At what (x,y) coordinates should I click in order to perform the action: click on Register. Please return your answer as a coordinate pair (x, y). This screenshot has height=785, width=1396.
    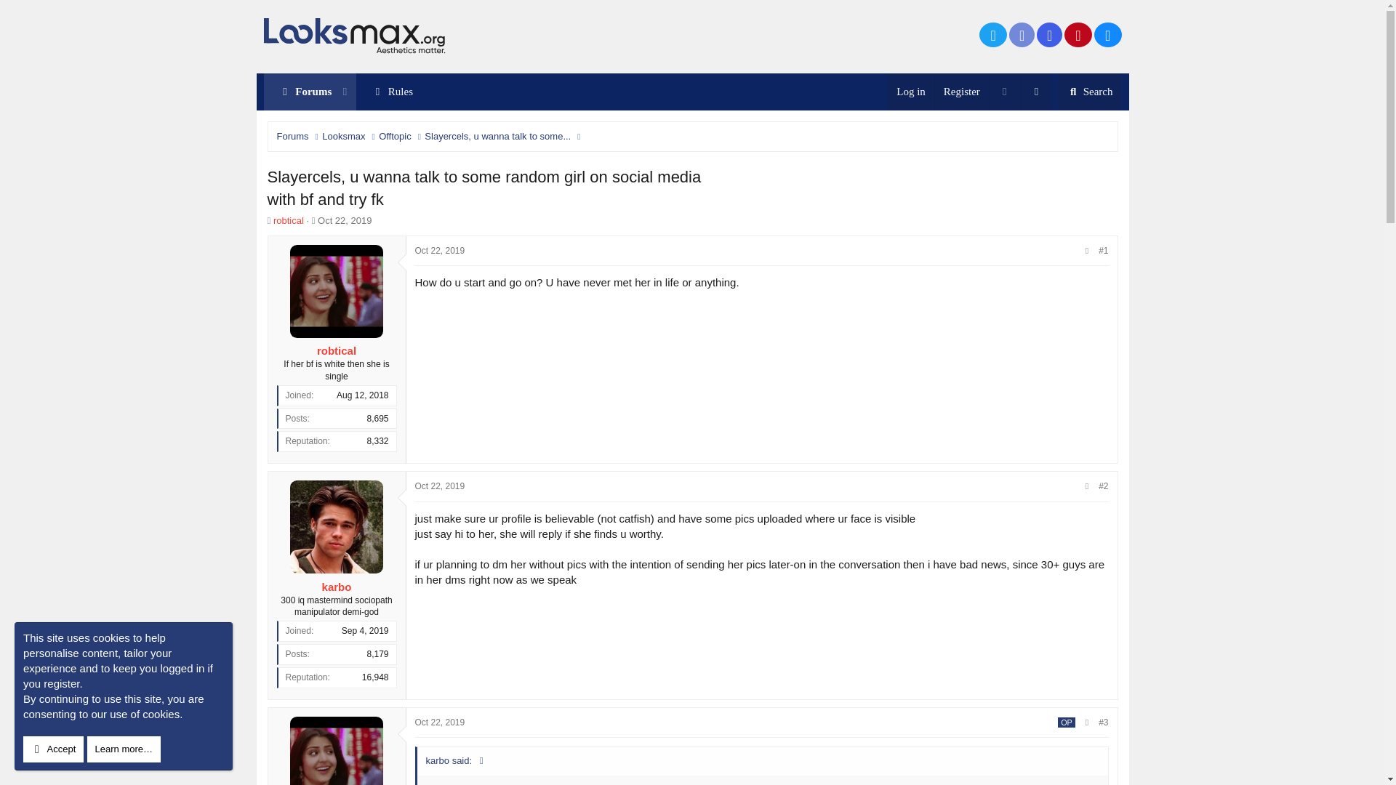
    Looking at the image, I should click on (439, 251).